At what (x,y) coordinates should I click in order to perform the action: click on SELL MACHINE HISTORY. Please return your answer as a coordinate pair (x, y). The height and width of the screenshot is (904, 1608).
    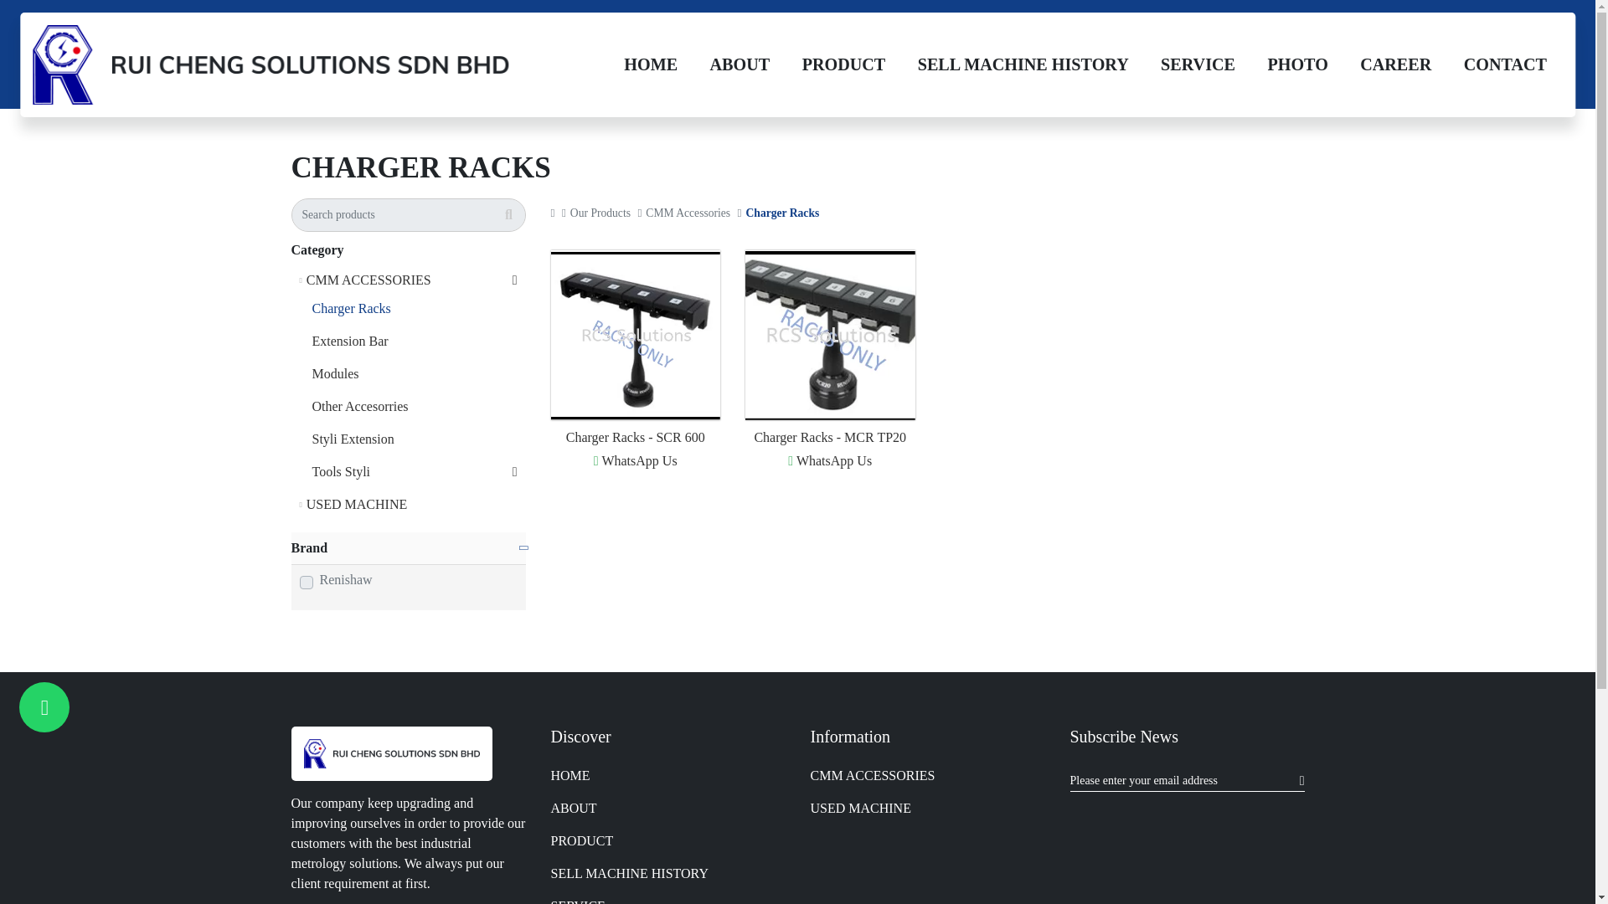
    Looking at the image, I should click on (1022, 64).